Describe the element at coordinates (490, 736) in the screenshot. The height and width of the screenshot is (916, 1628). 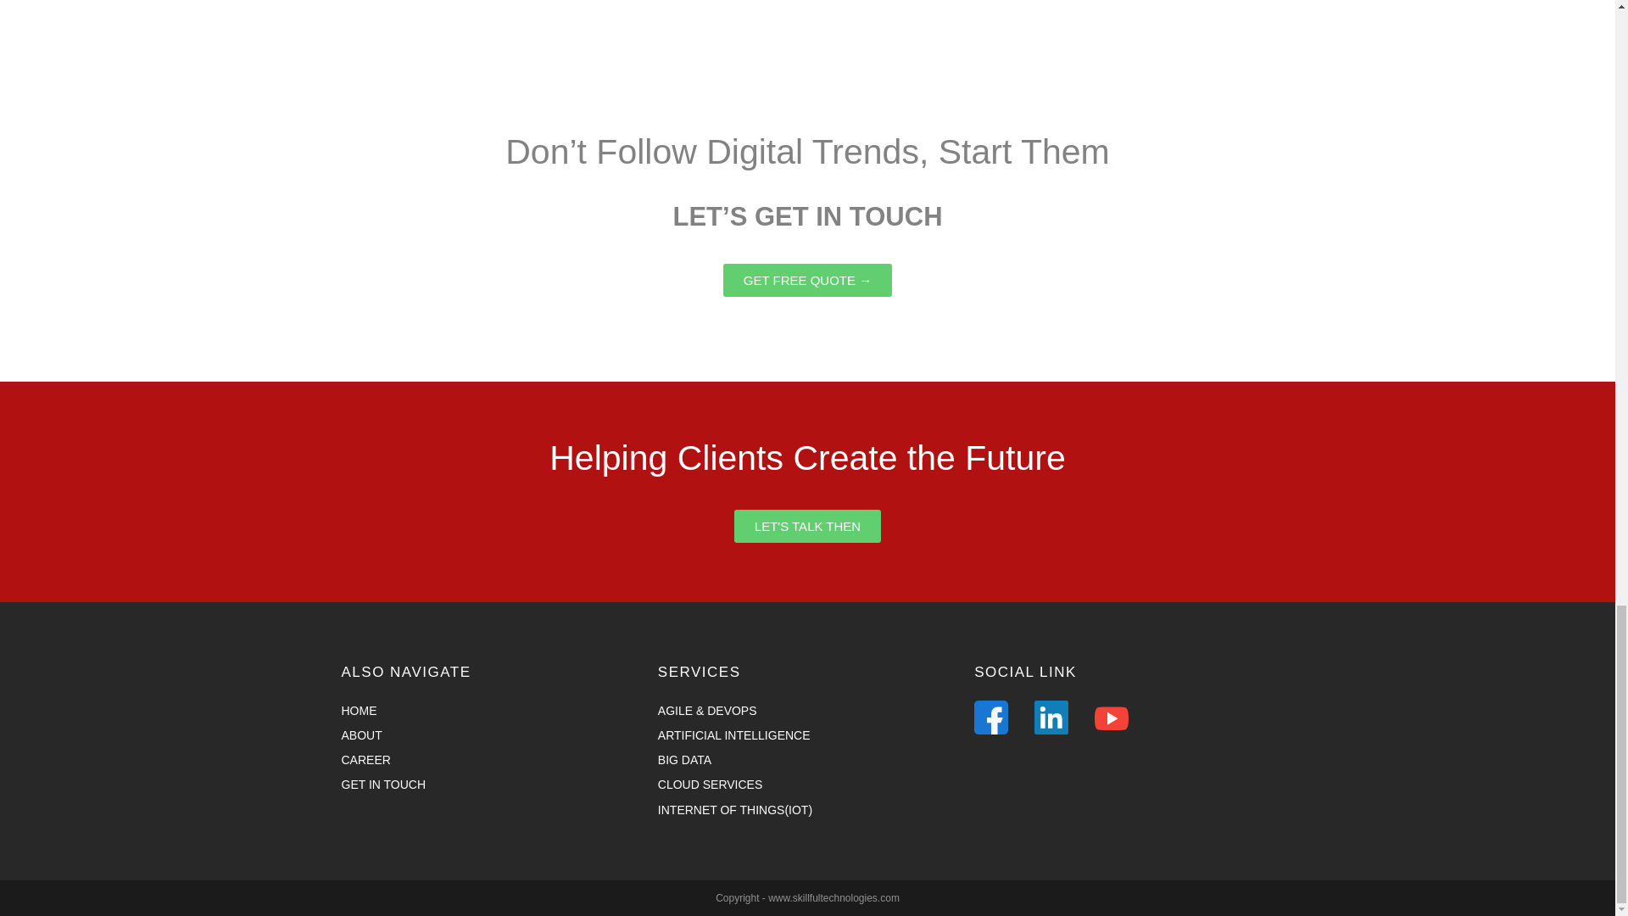
I see `ABOUT` at that location.